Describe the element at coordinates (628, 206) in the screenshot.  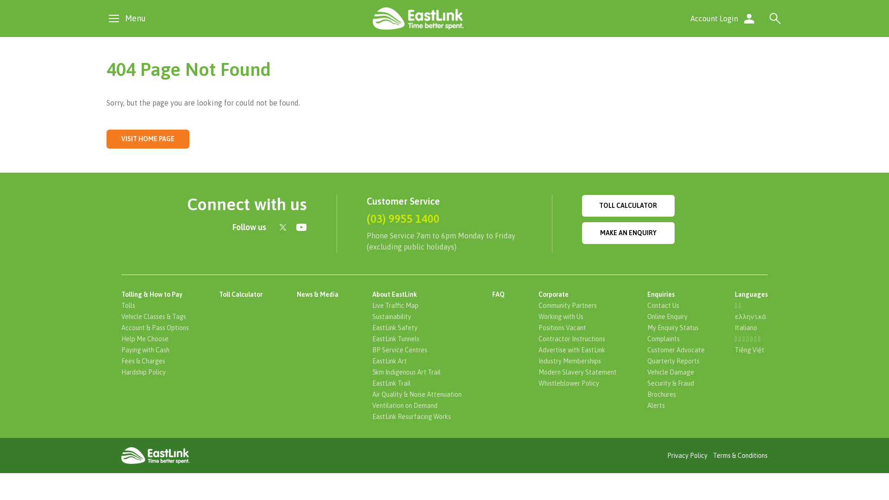
I see `TOLL CALCULATOR` at that location.